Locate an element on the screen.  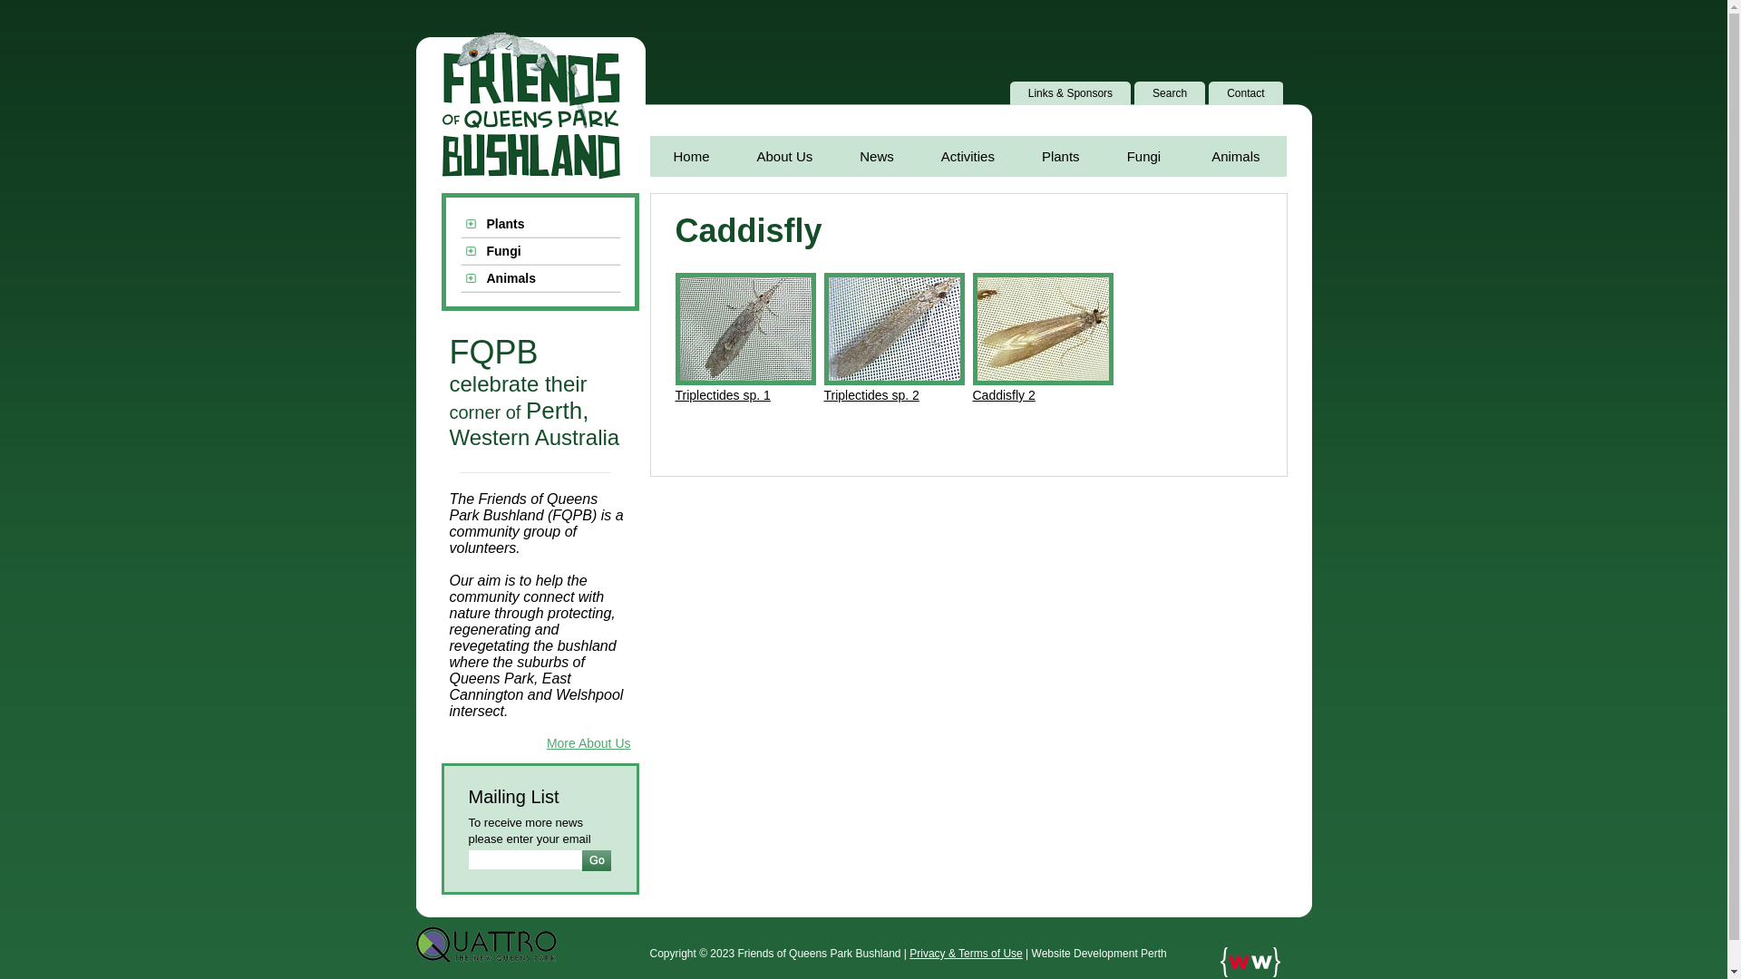
Contact is located at coordinates (1249, 93).